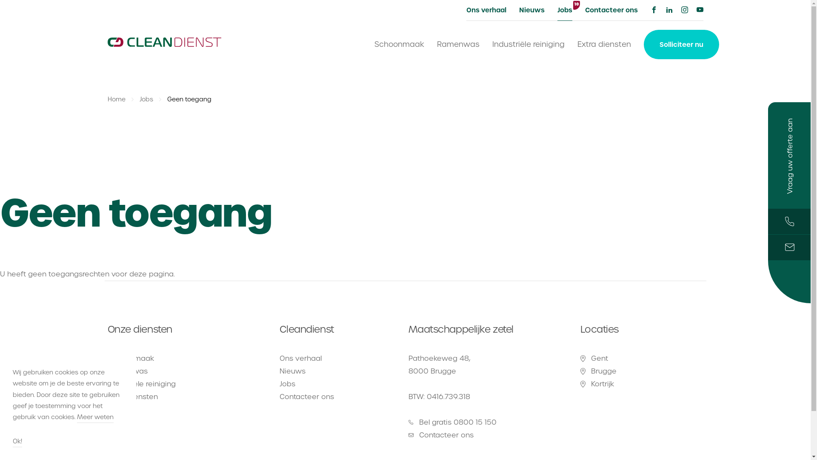 Image resolution: width=817 pixels, height=460 pixels. Describe the element at coordinates (458, 44) in the screenshot. I see `Ramenwas` at that location.